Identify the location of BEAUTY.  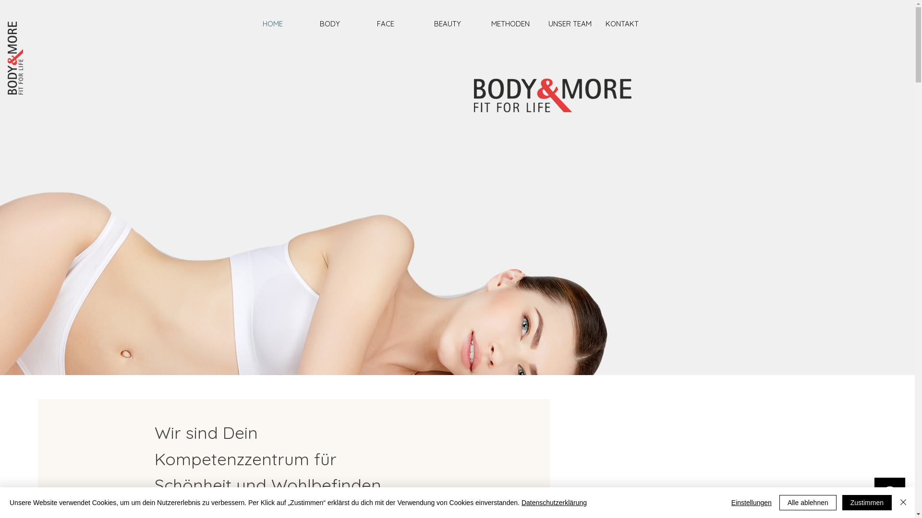
(458, 24).